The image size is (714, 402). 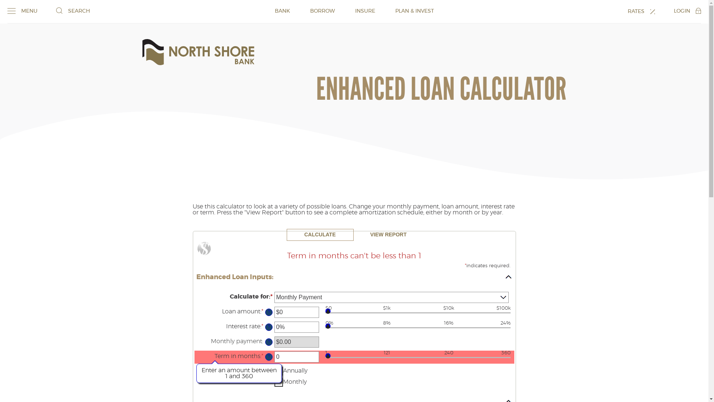 I want to click on PLAN & INVEST, so click(x=414, y=11).